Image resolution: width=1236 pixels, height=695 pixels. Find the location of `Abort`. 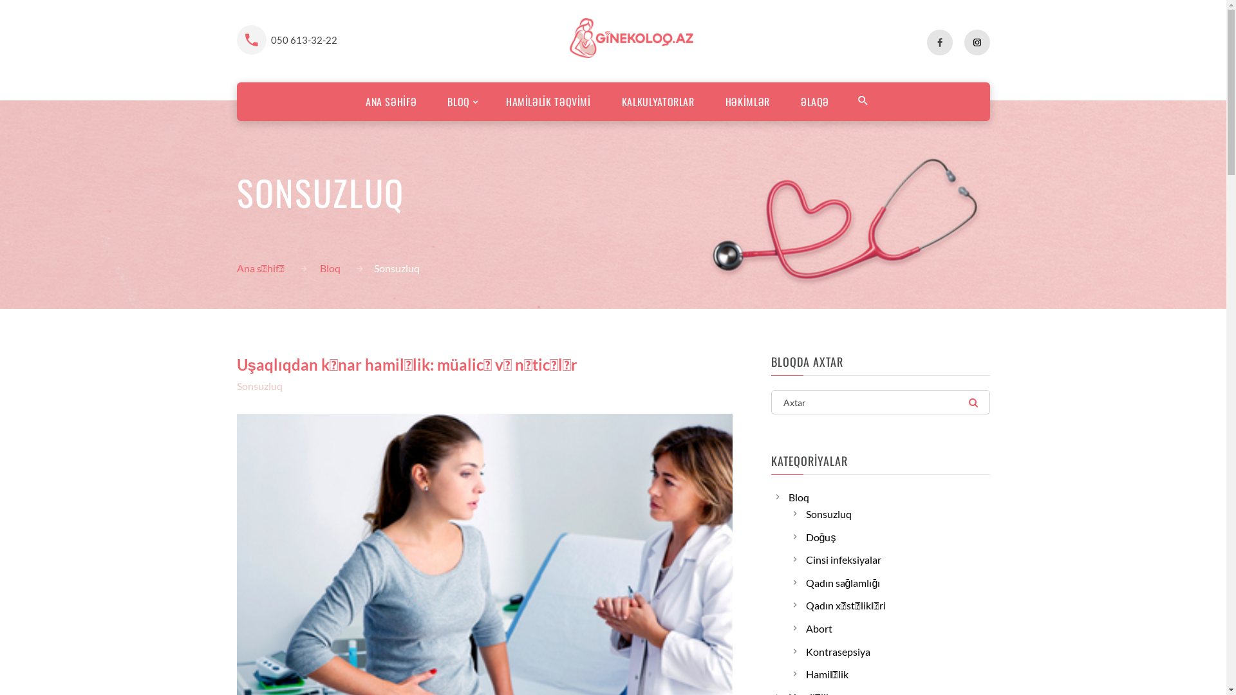

Abort is located at coordinates (819, 628).